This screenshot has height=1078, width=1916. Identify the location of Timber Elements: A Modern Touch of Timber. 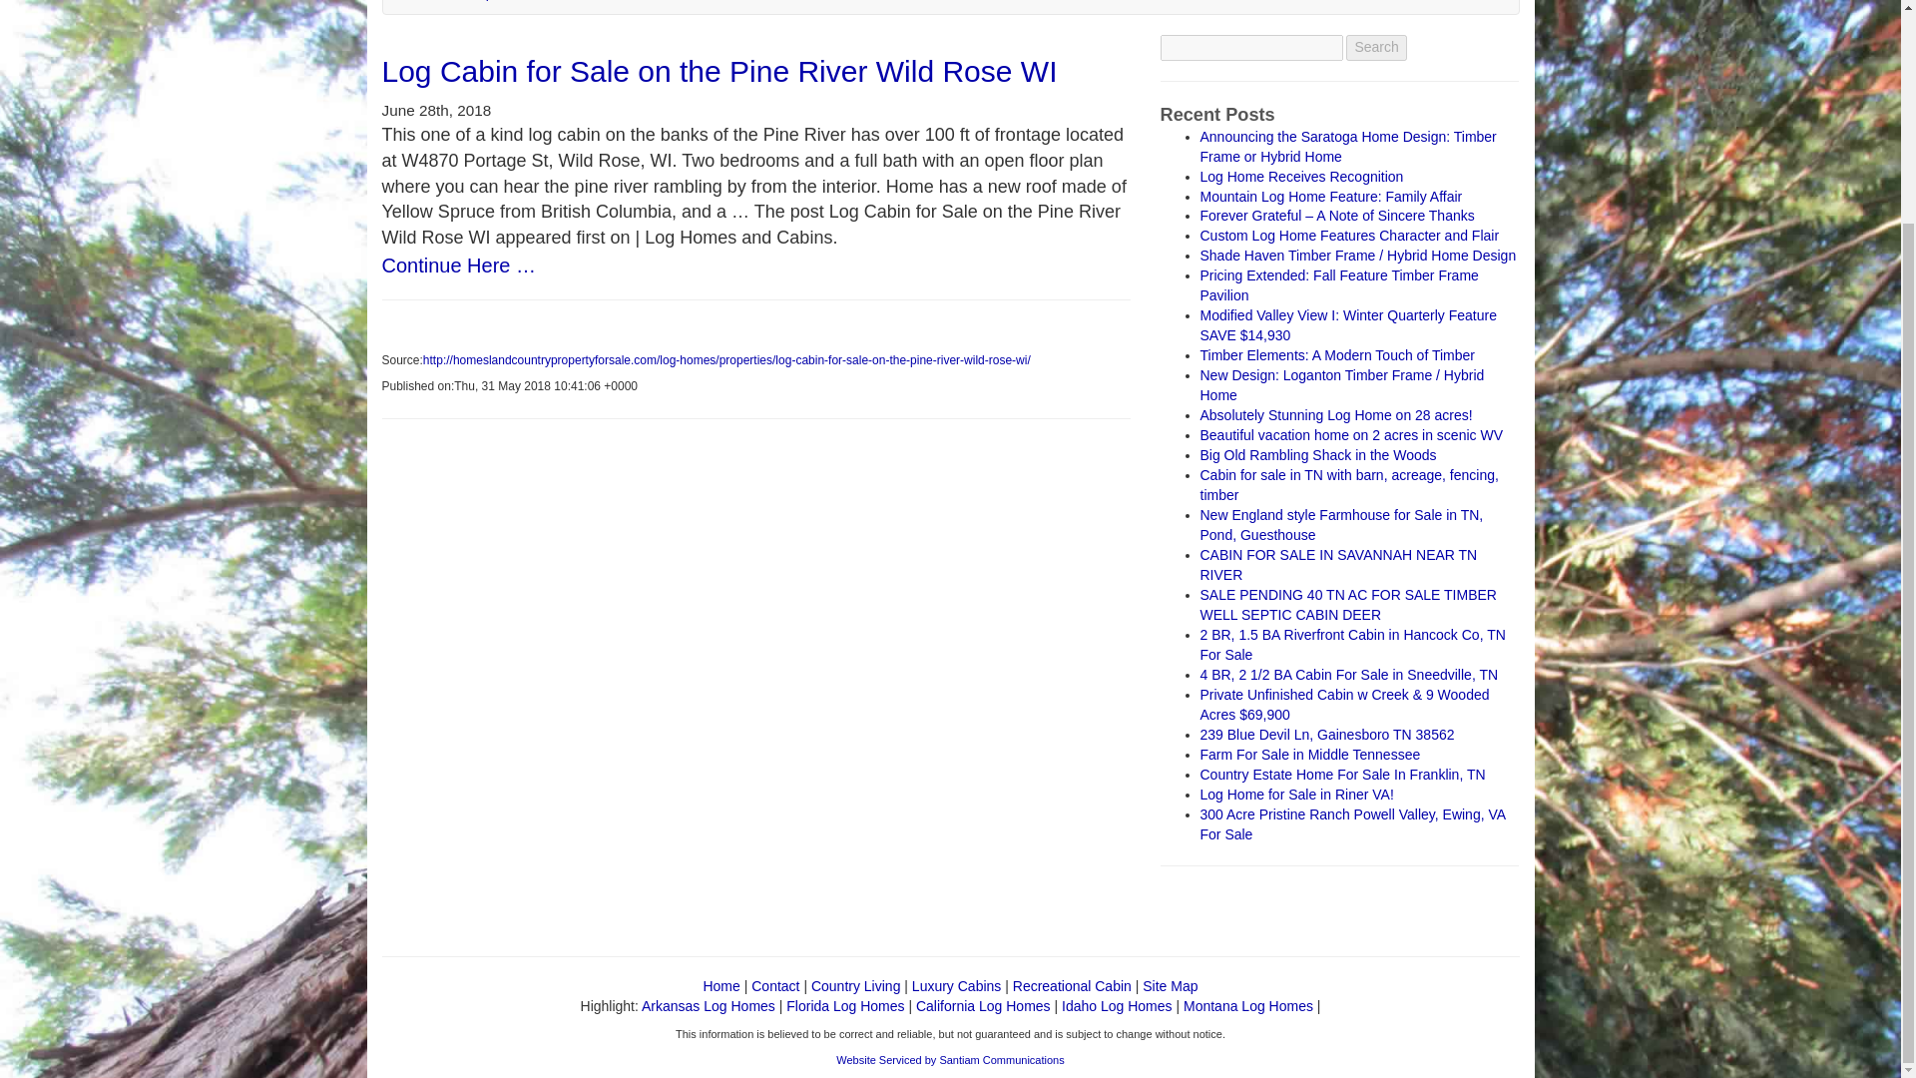
(1335, 354).